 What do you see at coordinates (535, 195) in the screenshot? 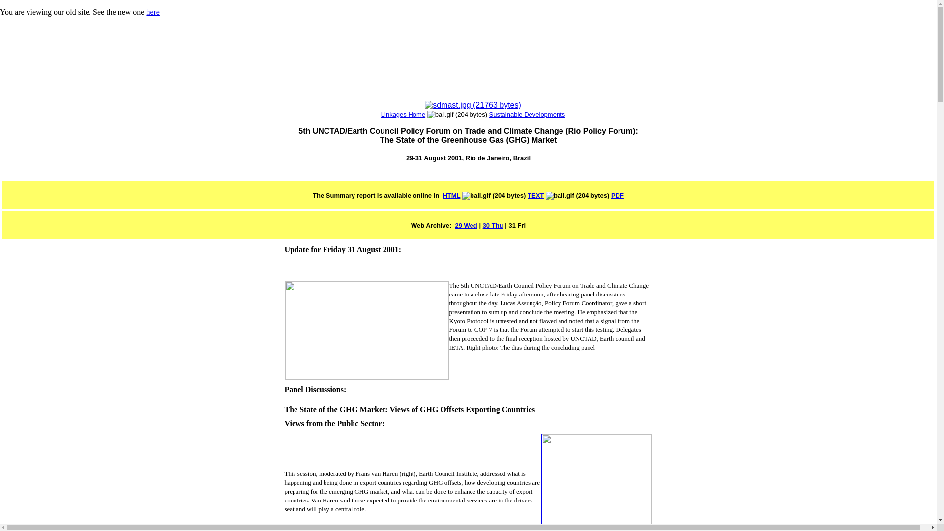
I see `TEXT` at bounding box center [535, 195].